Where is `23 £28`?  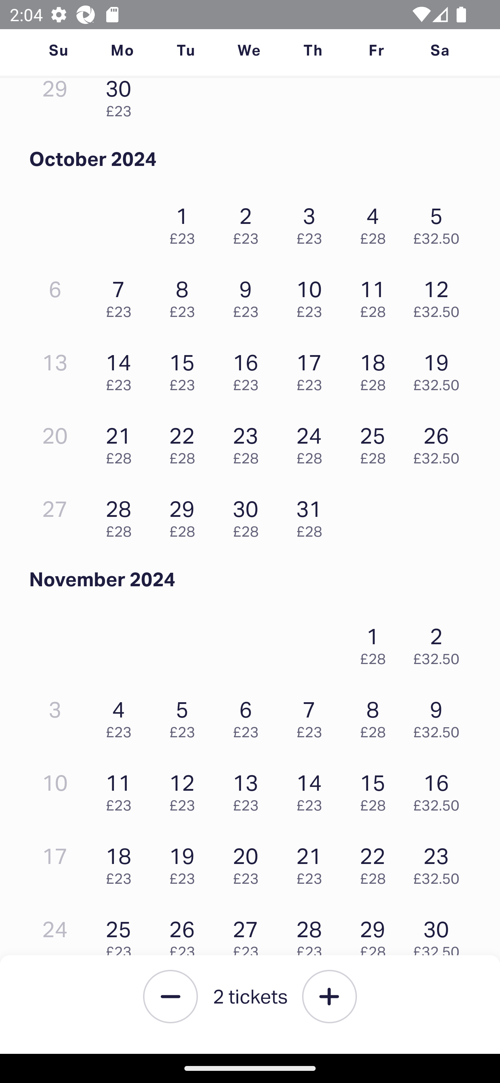 23 £28 is located at coordinates (249, 442).